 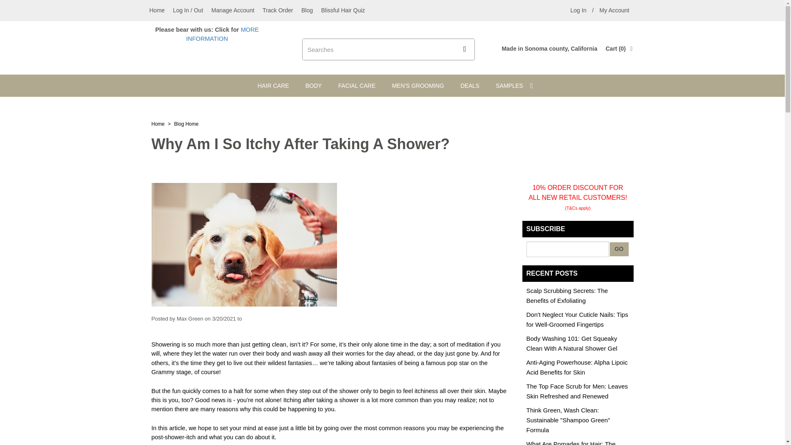 What do you see at coordinates (186, 124) in the screenshot?
I see `Why Am I So Itchy After Taking A Shower?` at bounding box center [186, 124].